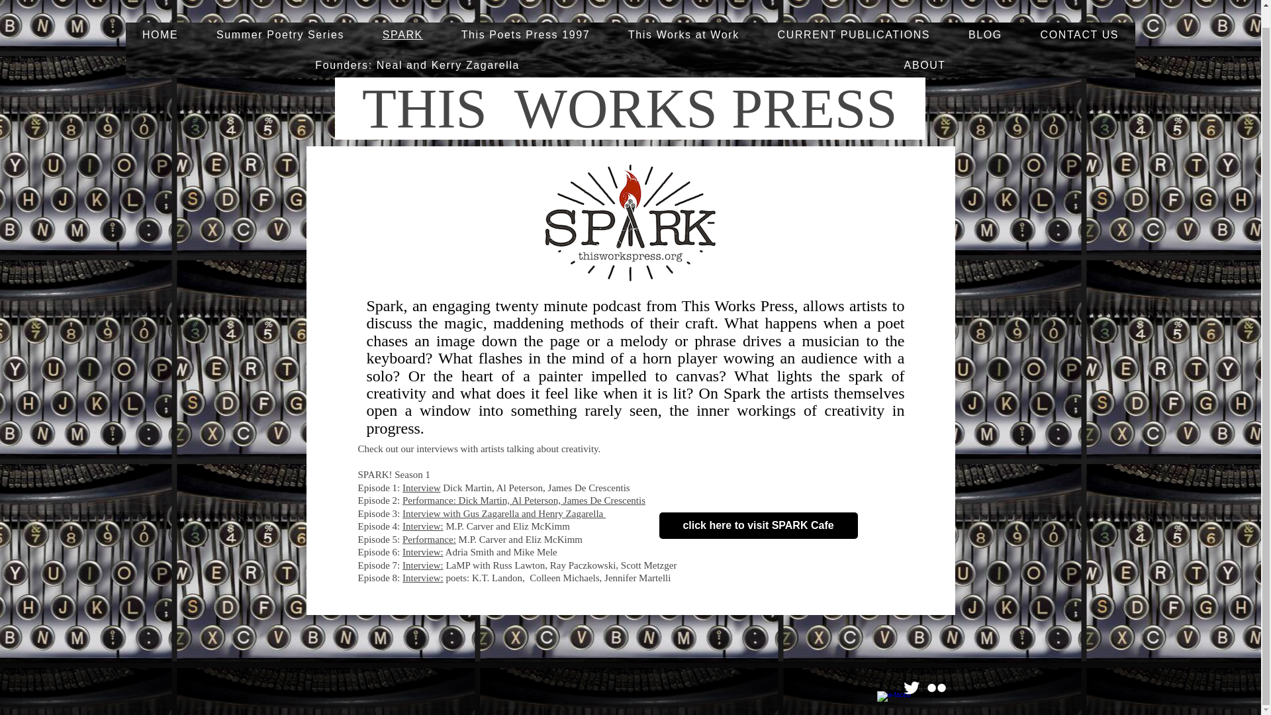 This screenshot has width=1271, height=715. I want to click on click here to visit SPARK Cafe, so click(759, 526).